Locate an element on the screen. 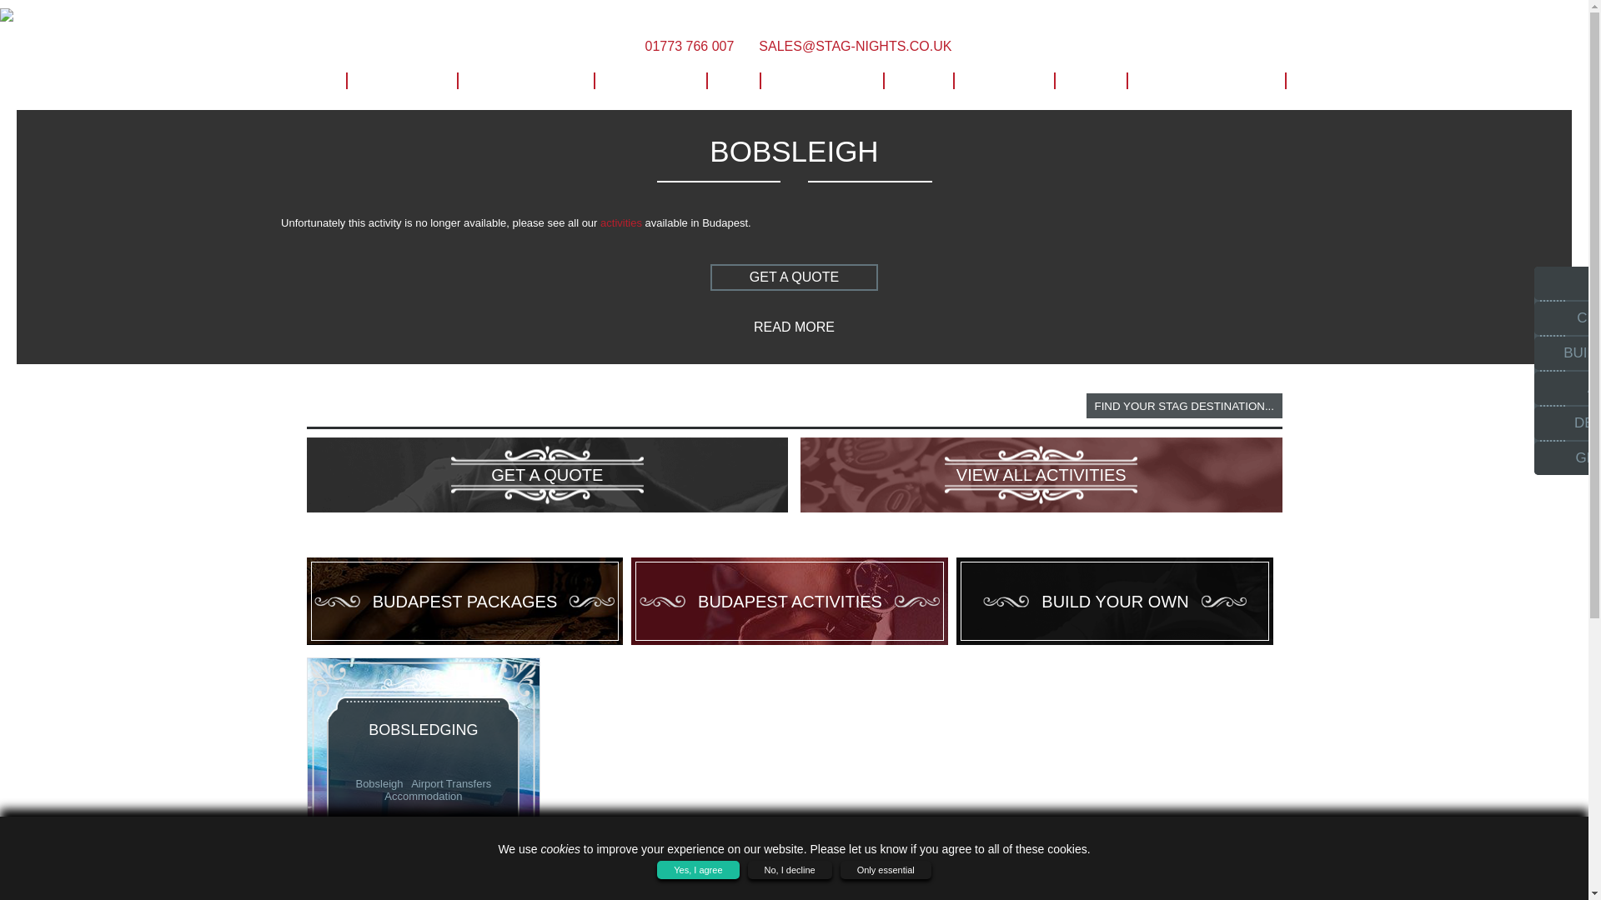 This screenshot has height=900, width=1601. ACTIVITIES is located at coordinates (400, 81).